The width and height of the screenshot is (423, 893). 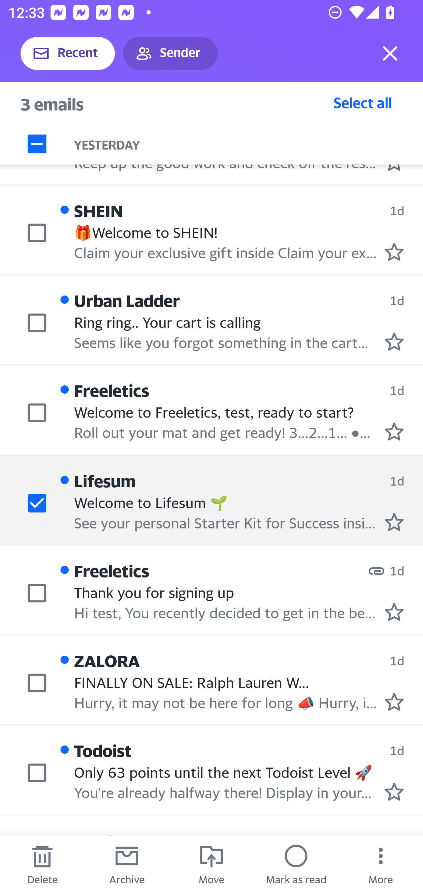 I want to click on Mark as starred., so click(x=394, y=791).